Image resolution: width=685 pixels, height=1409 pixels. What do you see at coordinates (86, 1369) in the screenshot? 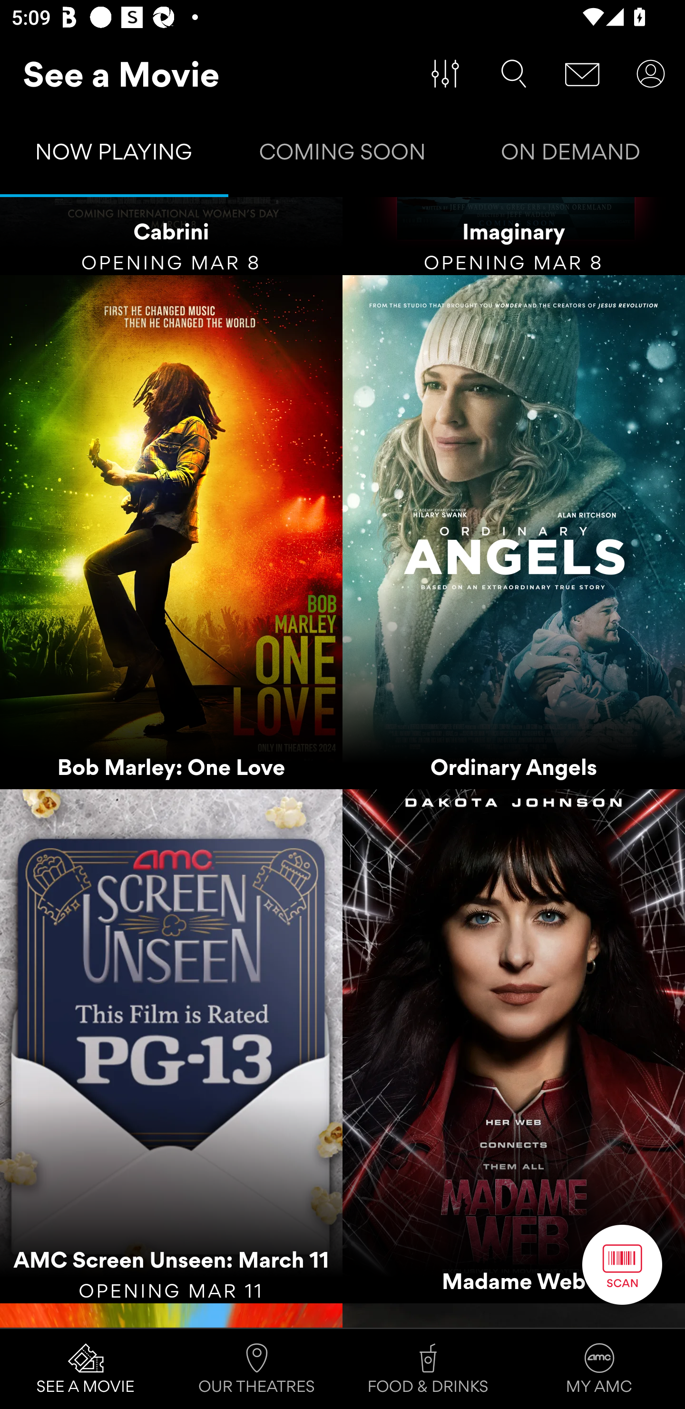
I see `SEE A MOVIE
Tab 1 of 4` at bounding box center [86, 1369].